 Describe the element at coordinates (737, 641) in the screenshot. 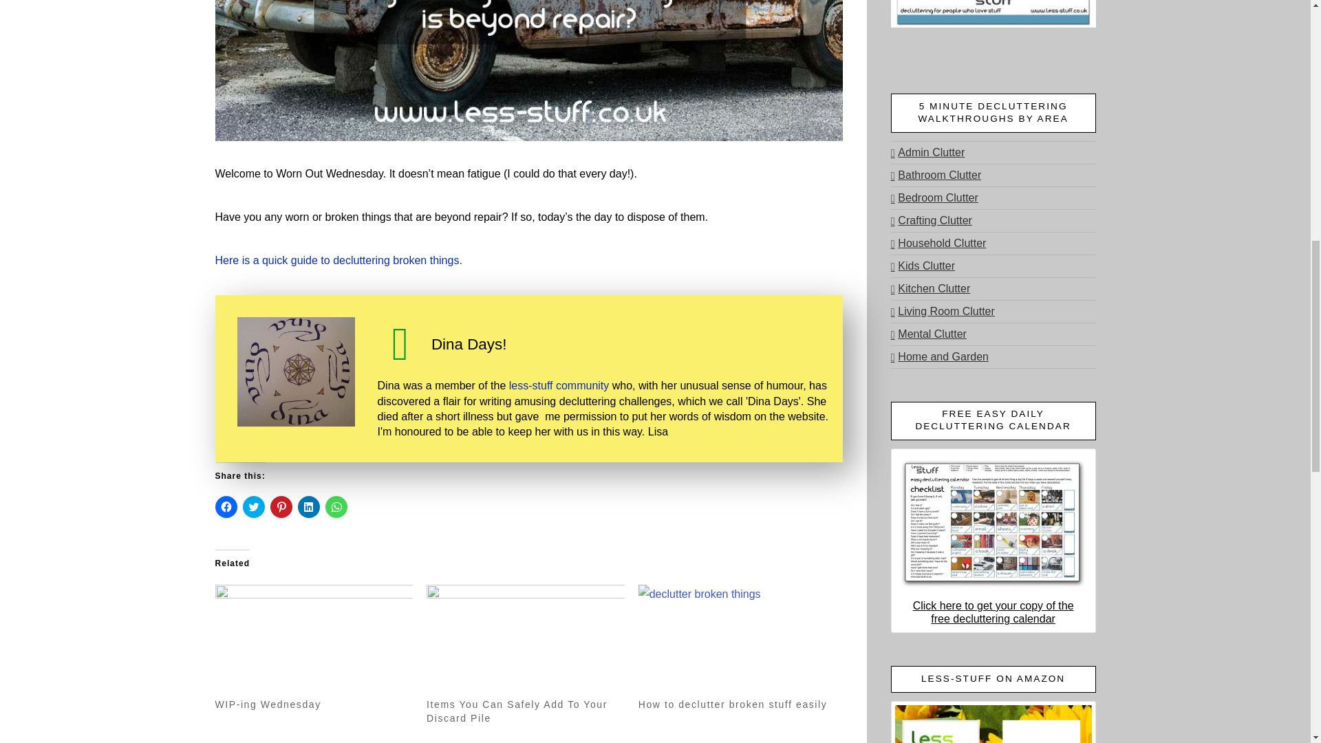

I see `How to declutter broken stuff easily` at that location.